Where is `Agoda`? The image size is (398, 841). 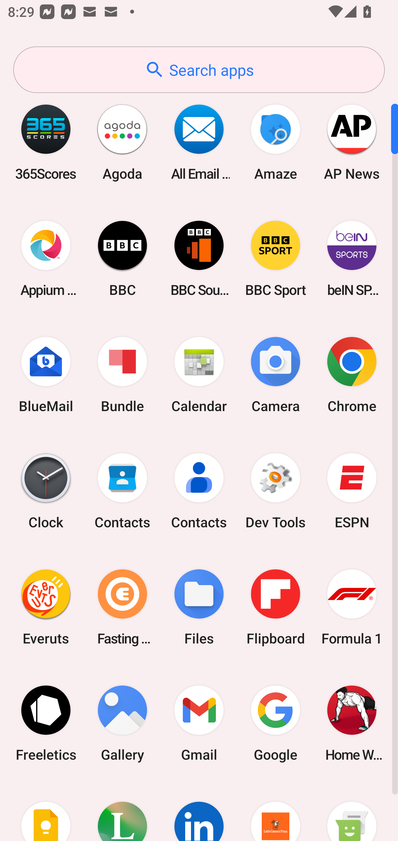
Agoda is located at coordinates (122, 142).